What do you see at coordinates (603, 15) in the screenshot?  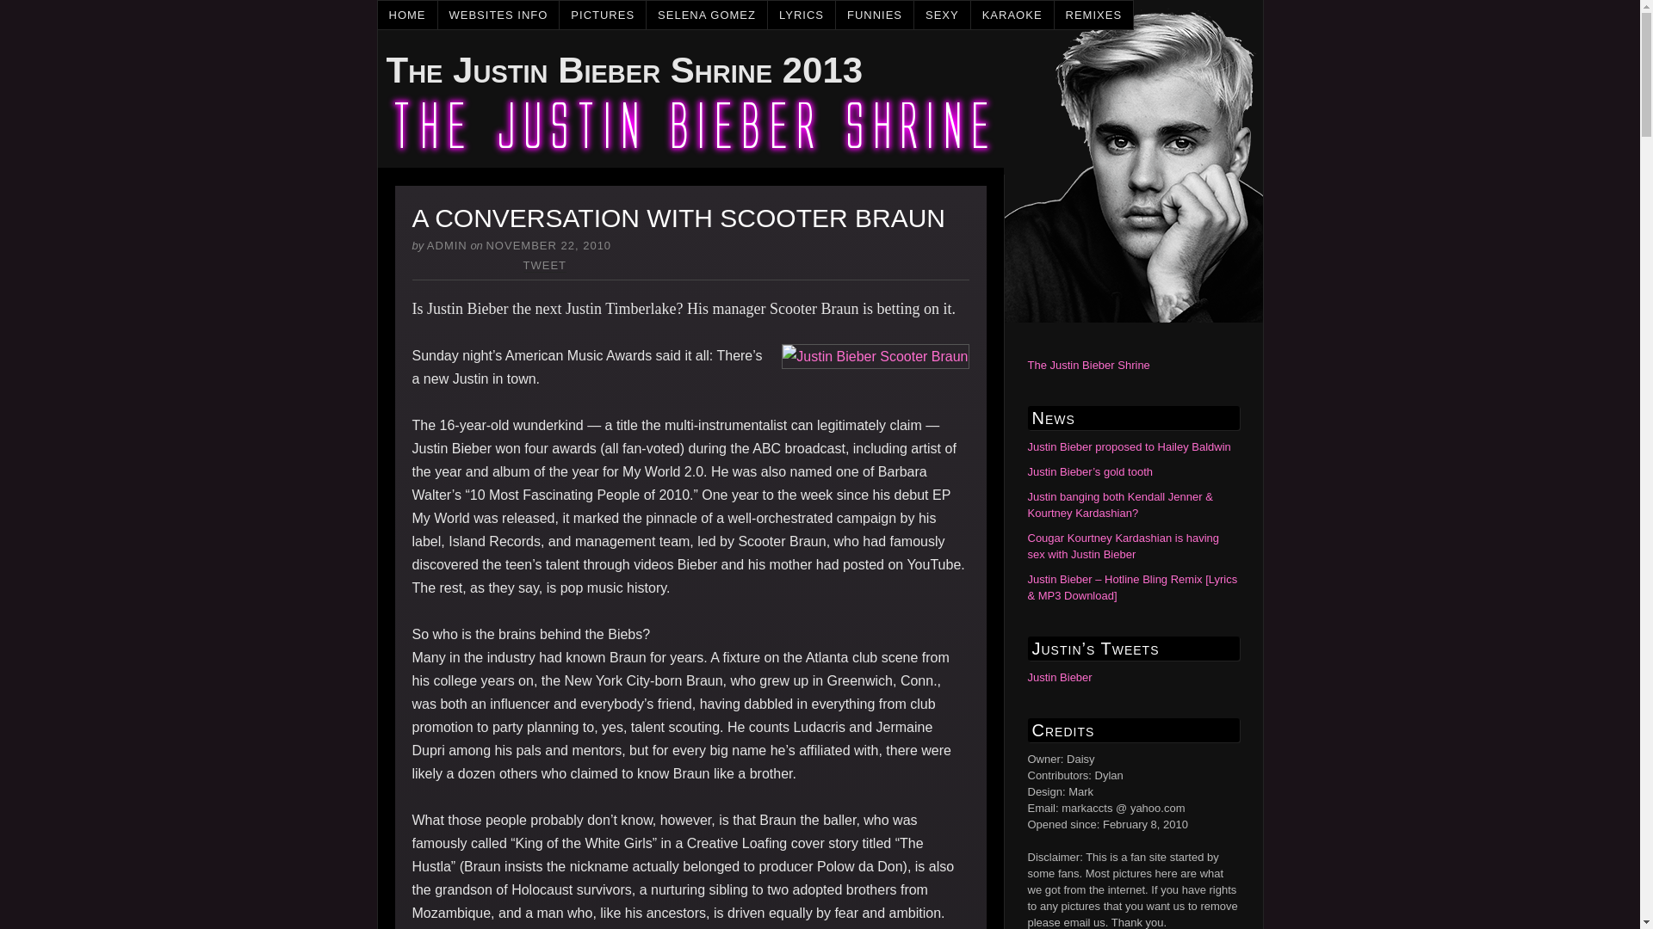 I see `PICTURES` at bounding box center [603, 15].